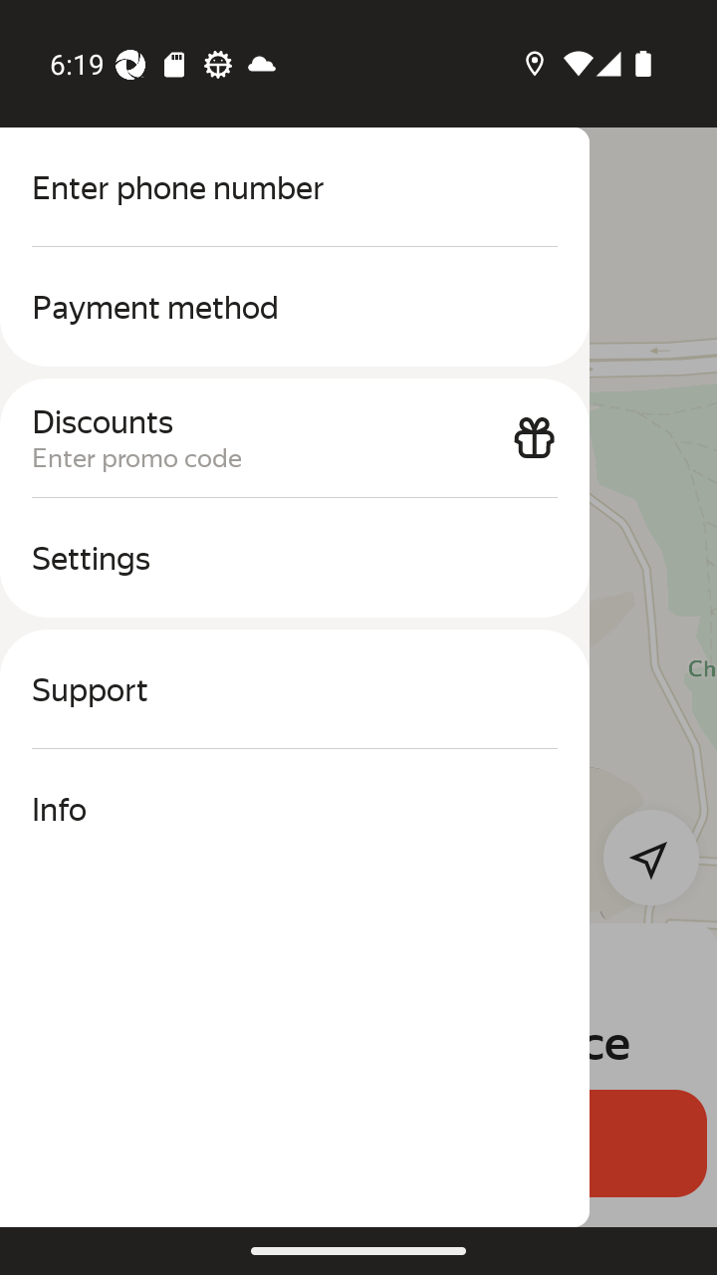 The image size is (717, 1275). Describe the element at coordinates (295, 187) in the screenshot. I see `Enter phone number` at that location.